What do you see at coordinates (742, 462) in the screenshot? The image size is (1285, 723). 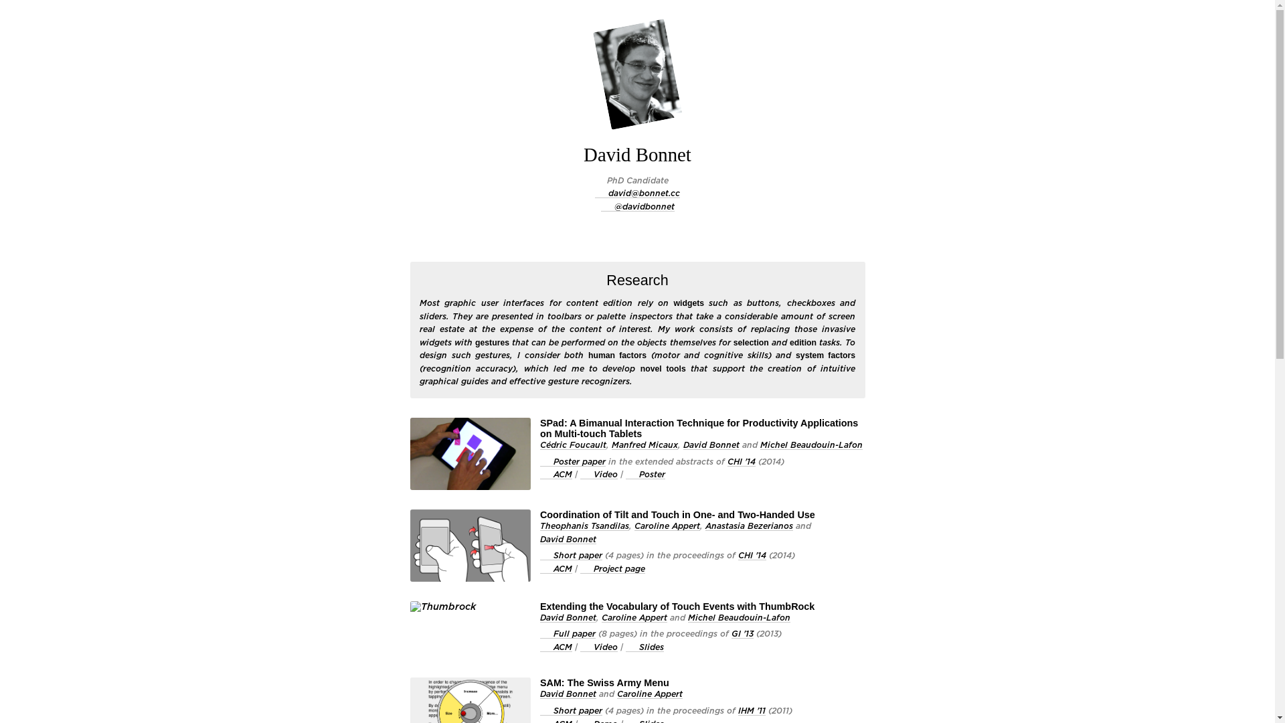 I see `CHI '14` at bounding box center [742, 462].